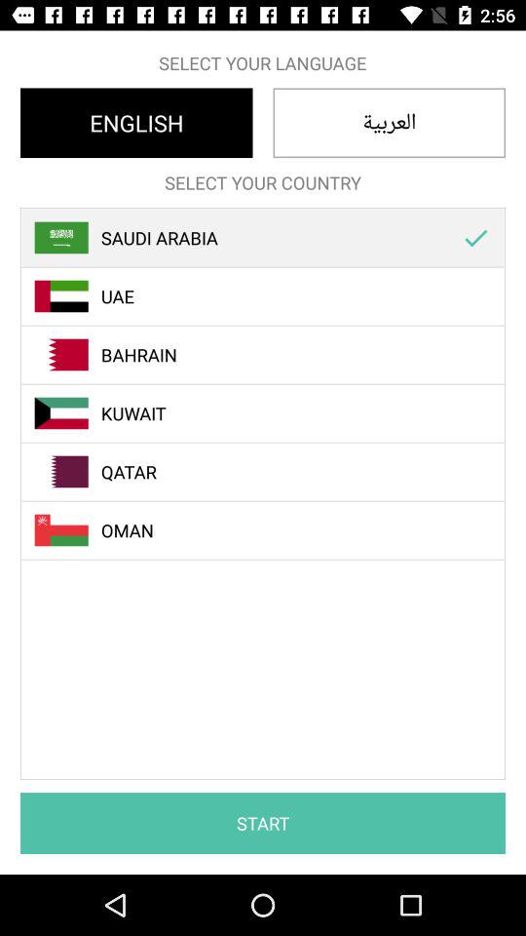 The image size is (526, 936). What do you see at coordinates (390, 123) in the screenshot?
I see `select the item below select your language` at bounding box center [390, 123].